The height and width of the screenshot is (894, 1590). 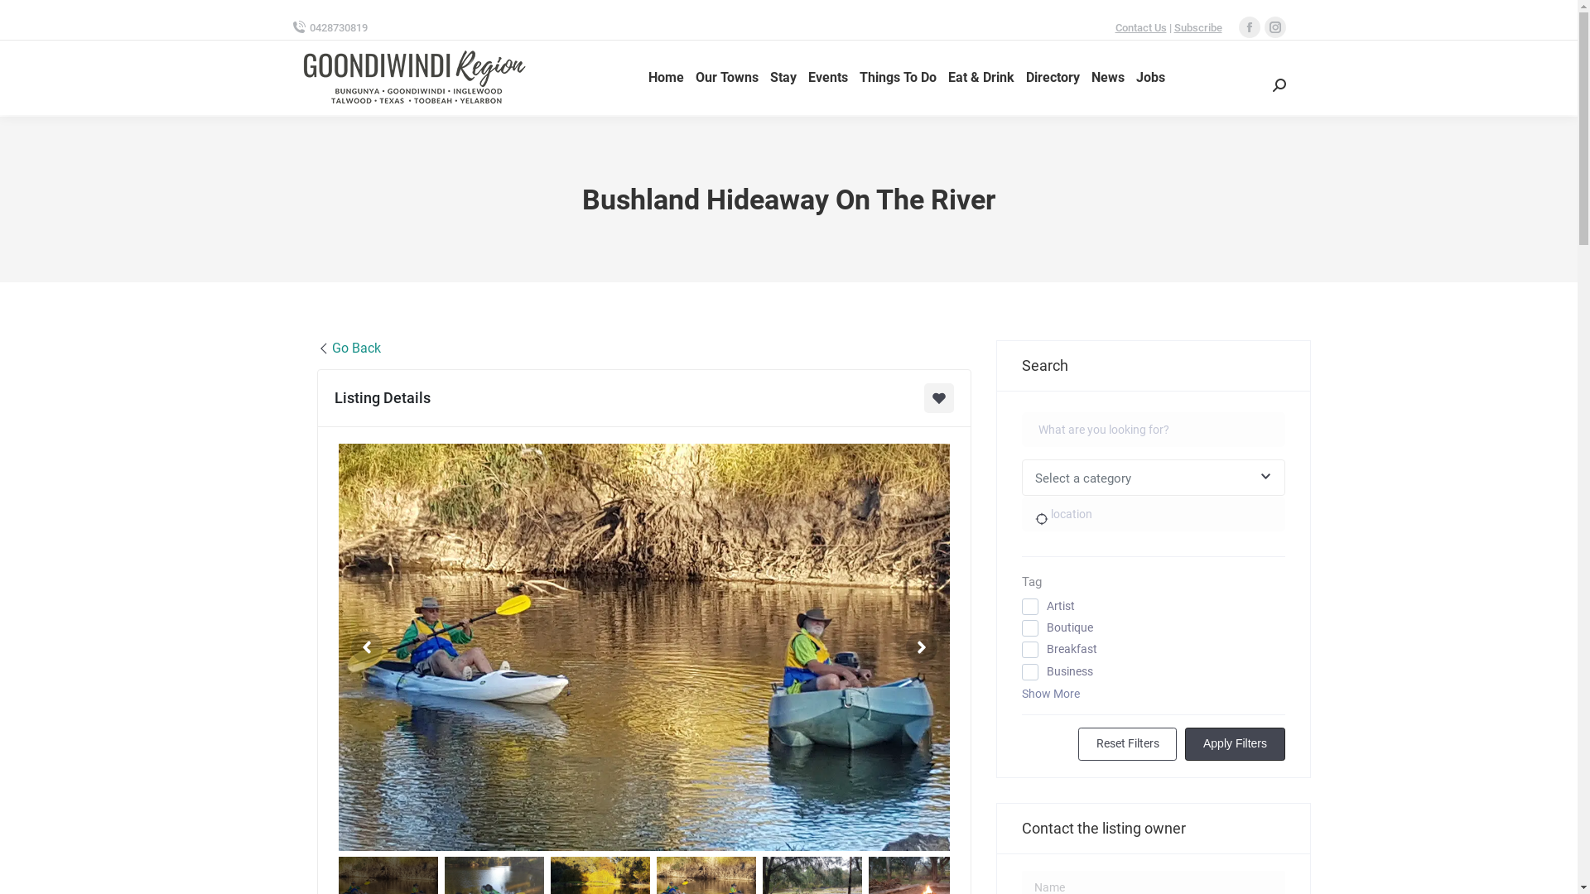 I want to click on Eat & Drink, so click(x=980, y=78).